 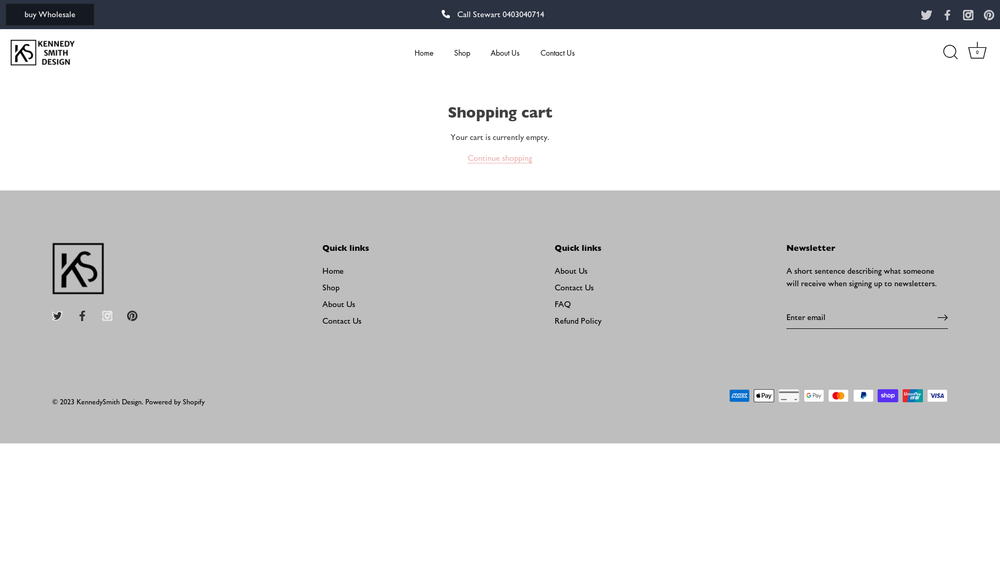 I want to click on buy Wholesale, so click(x=50, y=15).